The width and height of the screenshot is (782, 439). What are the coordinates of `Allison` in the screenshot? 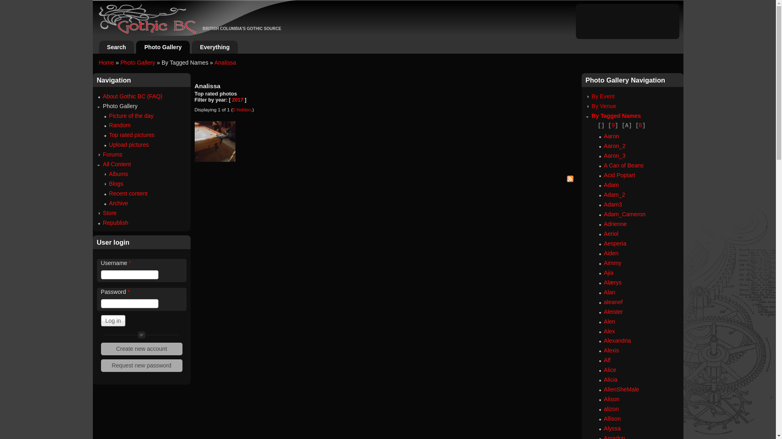 It's located at (612, 419).